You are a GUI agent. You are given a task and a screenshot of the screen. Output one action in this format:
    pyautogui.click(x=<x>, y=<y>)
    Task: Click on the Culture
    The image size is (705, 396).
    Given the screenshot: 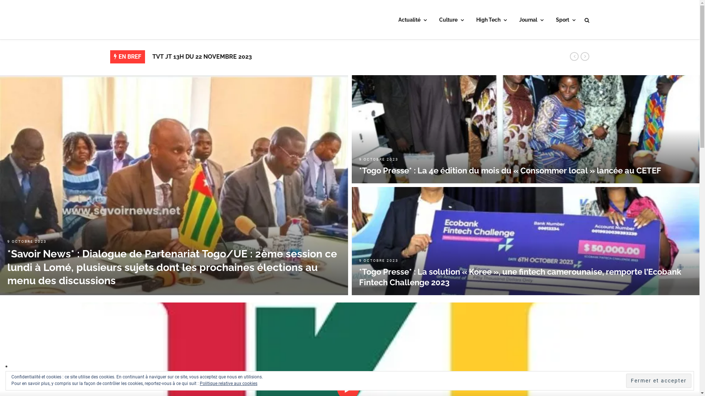 What is the action you would take?
    pyautogui.click(x=452, y=21)
    